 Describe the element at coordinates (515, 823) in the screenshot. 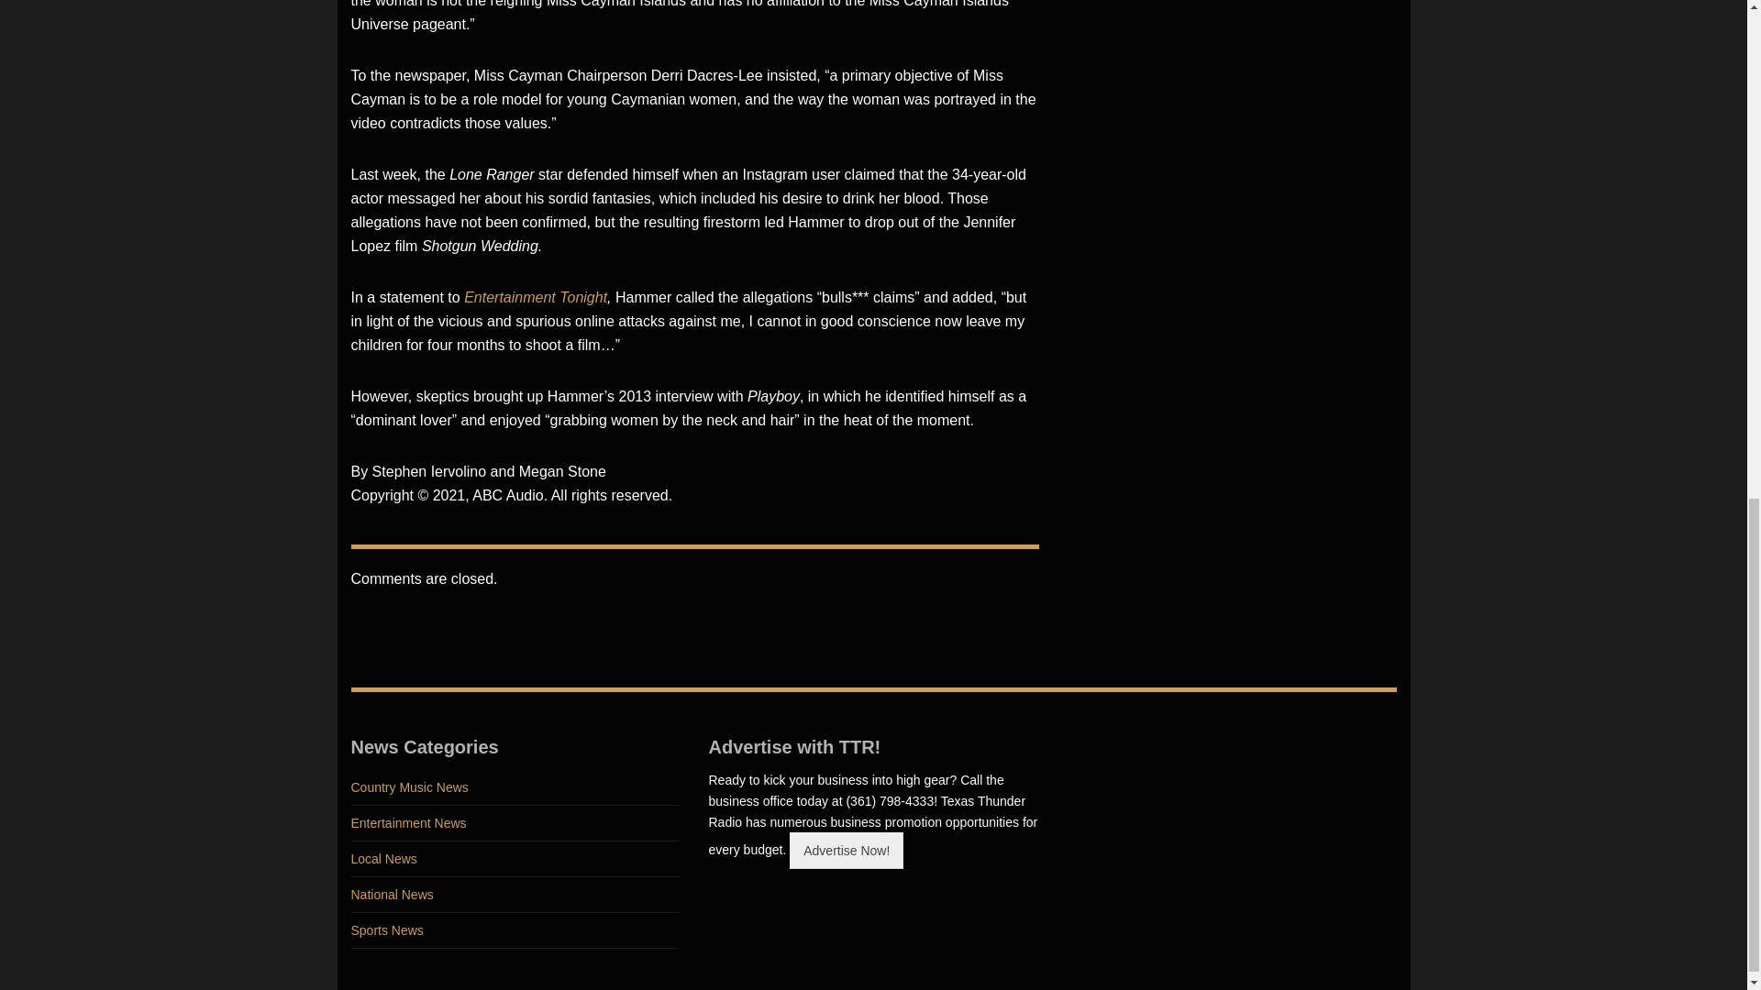

I see `Entertainment News` at that location.